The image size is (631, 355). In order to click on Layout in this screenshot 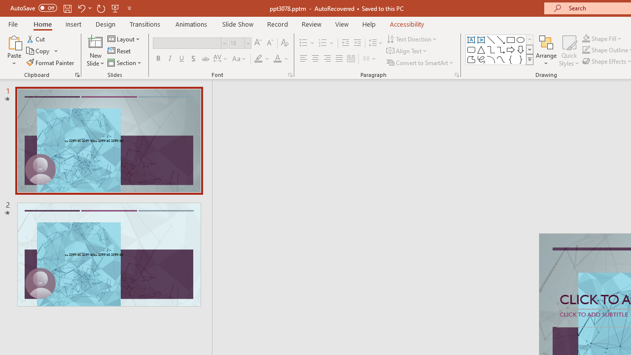, I will do `click(124, 38)`.